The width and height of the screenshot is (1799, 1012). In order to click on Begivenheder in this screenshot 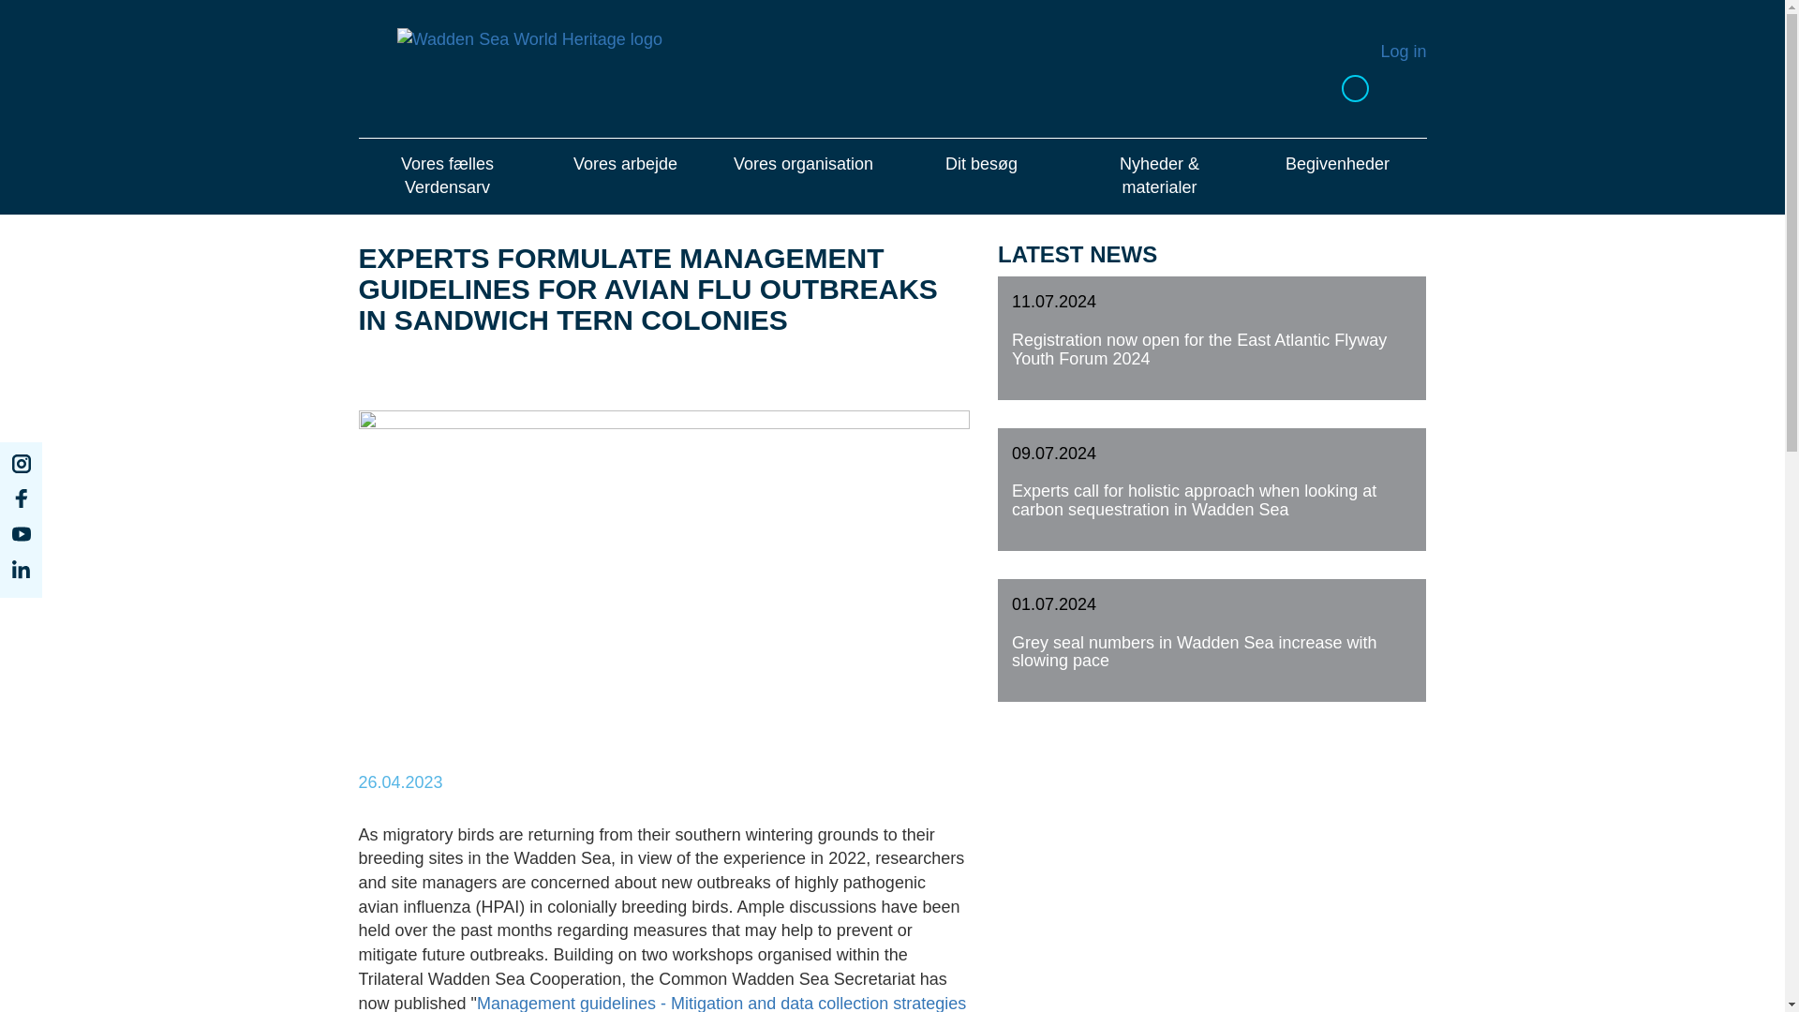, I will do `click(1337, 176)`.